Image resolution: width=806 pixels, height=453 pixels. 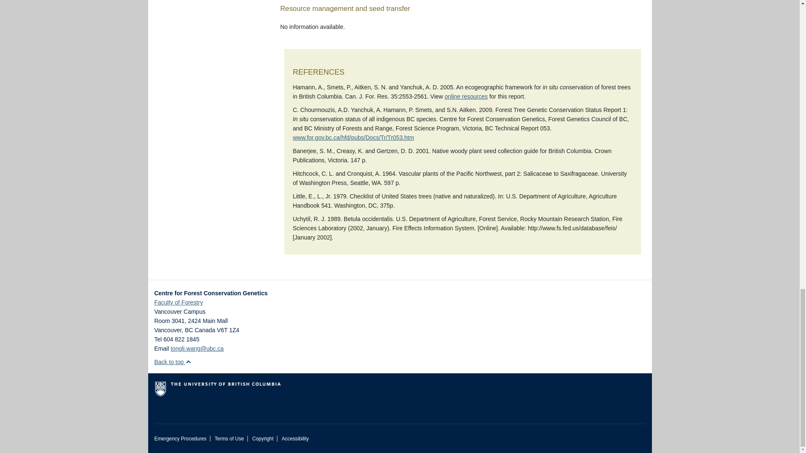 I want to click on Back to top, so click(x=173, y=362).